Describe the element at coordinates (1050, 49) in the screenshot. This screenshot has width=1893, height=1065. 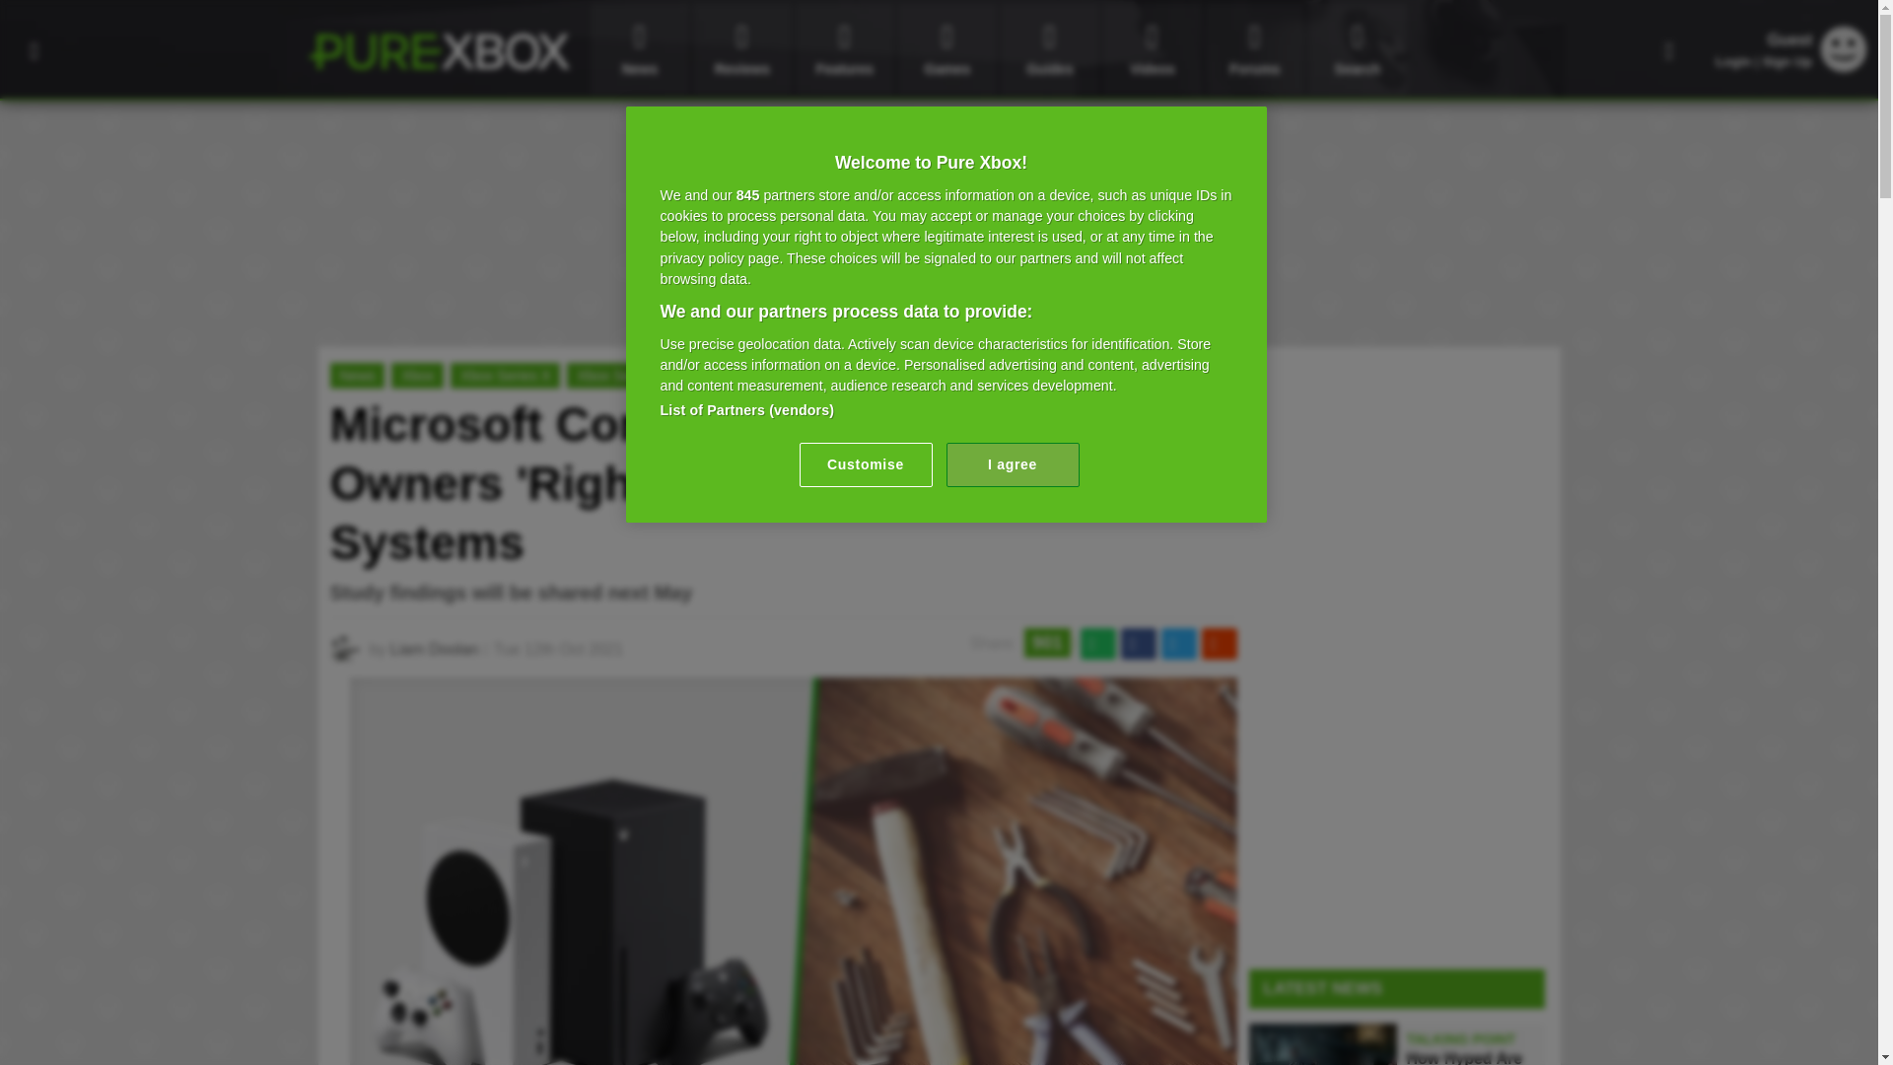
I see `Guides` at that location.